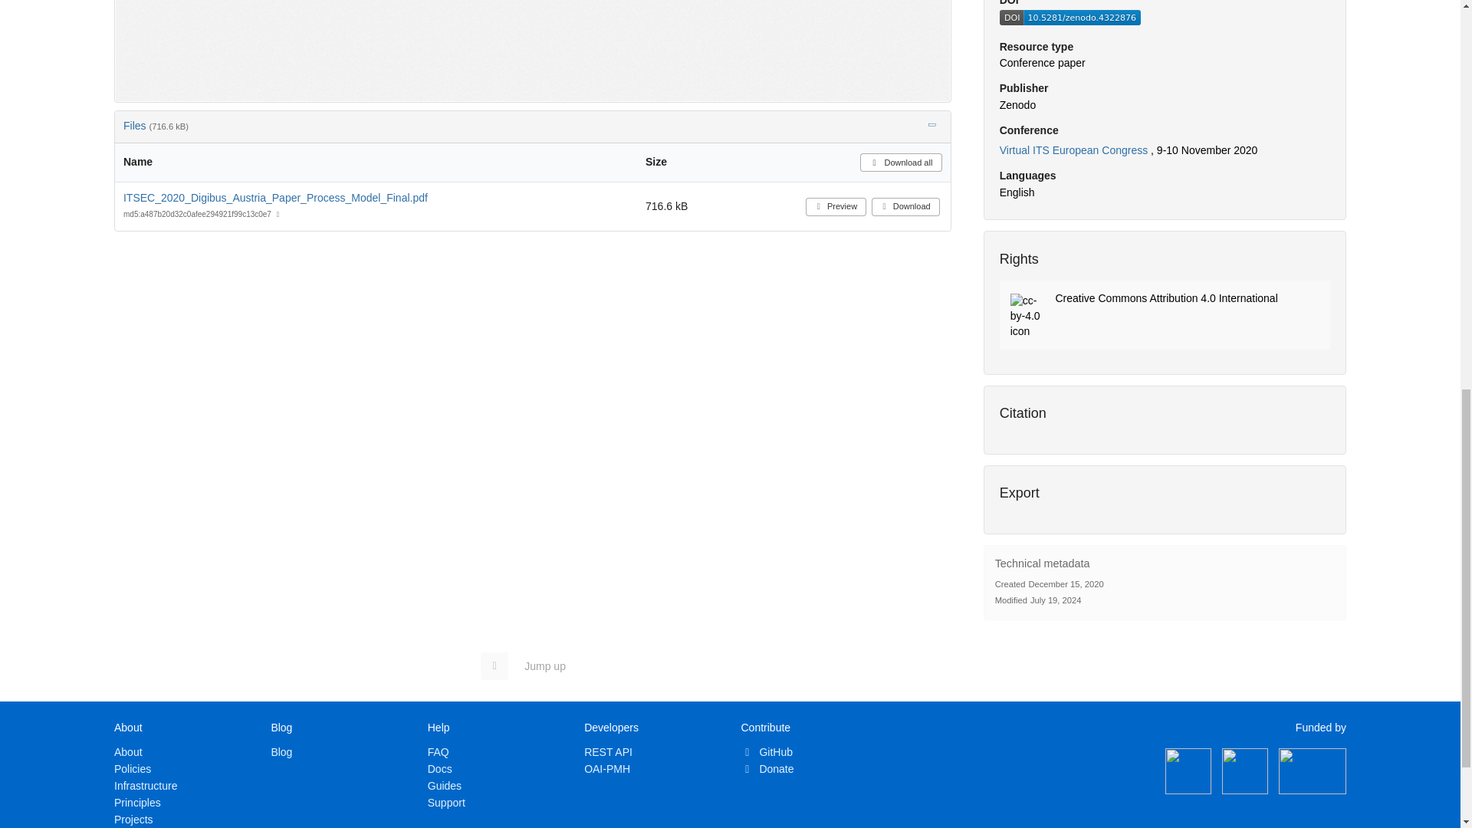 The height and width of the screenshot is (828, 1472). Describe the element at coordinates (531, 665) in the screenshot. I see `Jump up` at that location.